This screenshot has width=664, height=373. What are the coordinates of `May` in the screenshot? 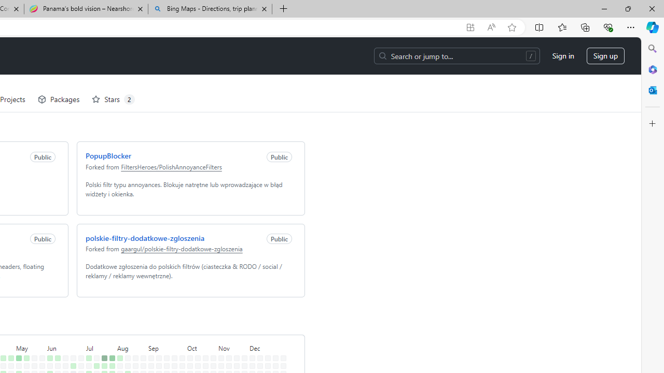 It's located at (28, 310).